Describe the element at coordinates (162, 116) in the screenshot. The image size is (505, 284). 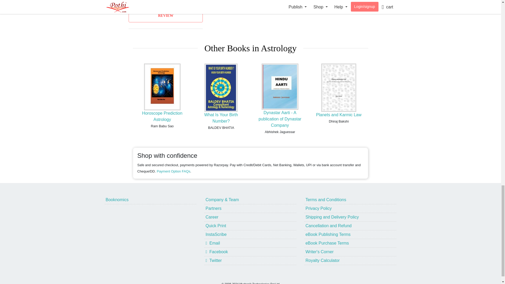
I see `Horoscope Prediction Astrology` at that location.